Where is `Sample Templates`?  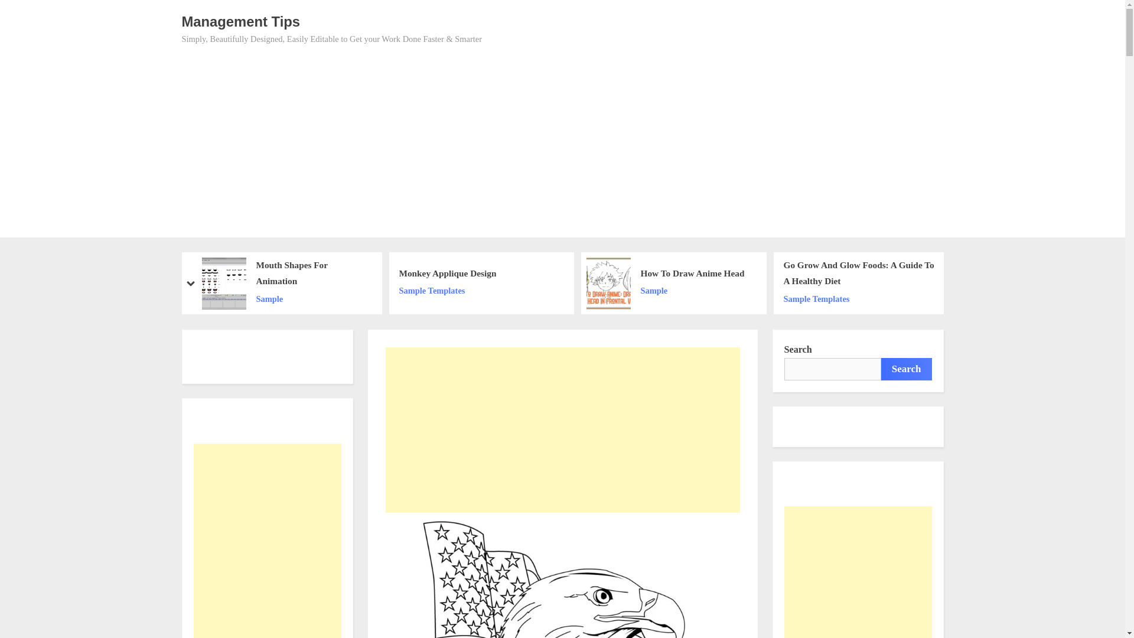 Sample Templates is located at coordinates (448, 291).